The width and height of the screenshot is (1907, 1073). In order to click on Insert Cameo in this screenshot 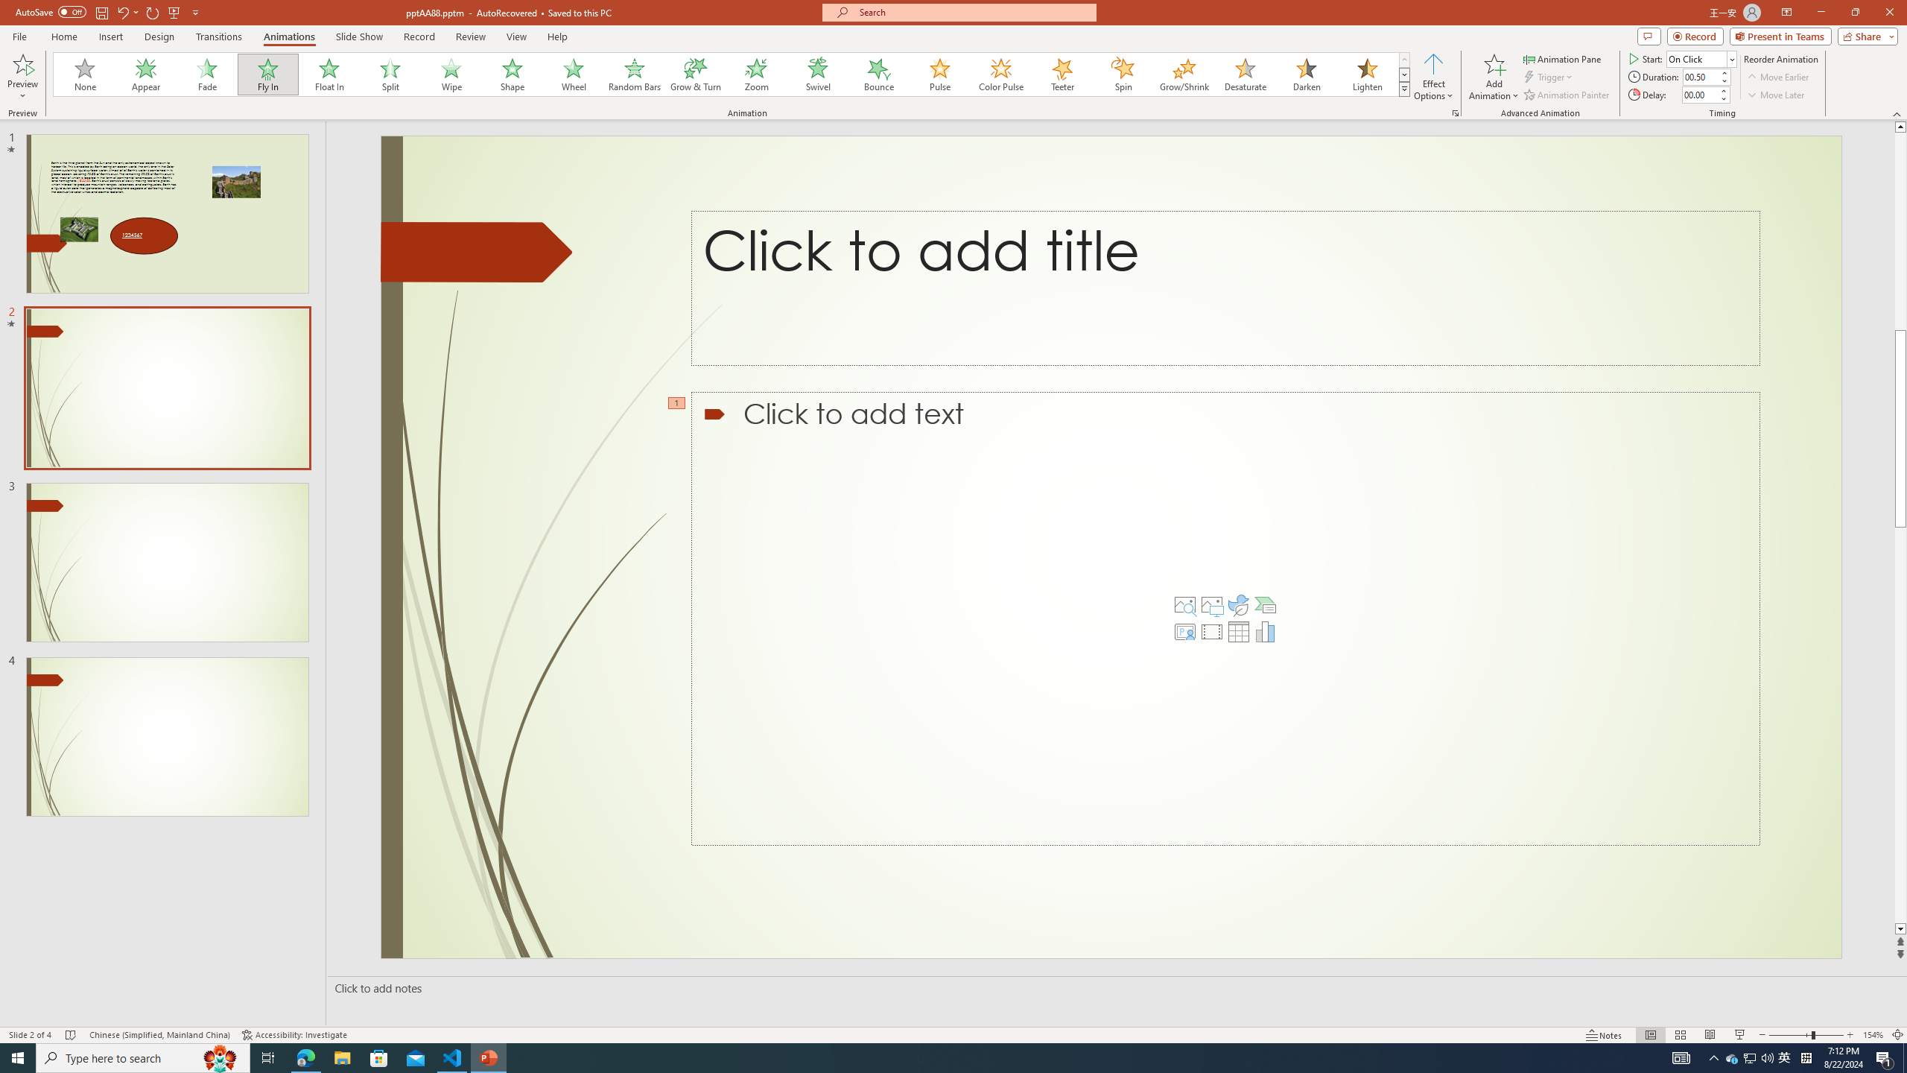, I will do `click(1184, 632)`.